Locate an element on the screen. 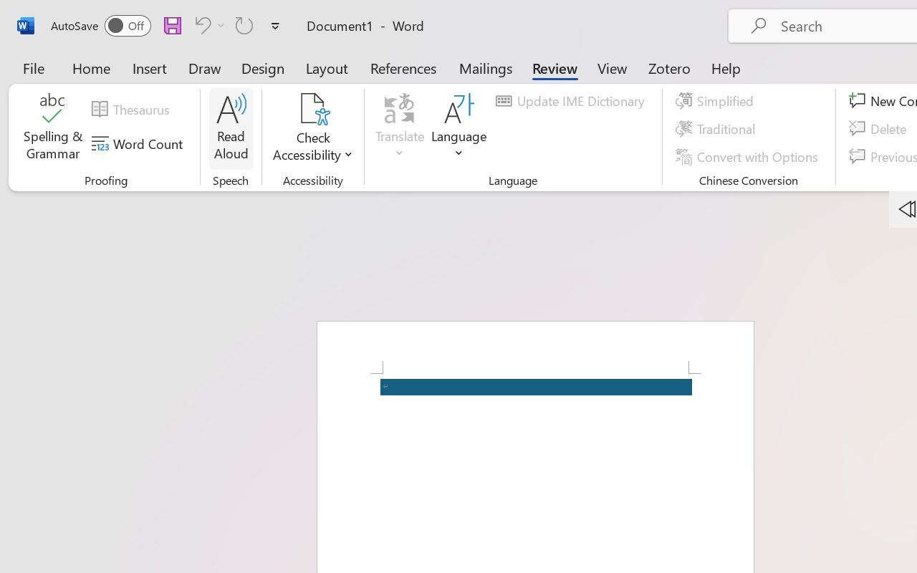 The width and height of the screenshot is (917, 573). Spelling & Grammar is located at coordinates (53, 129).